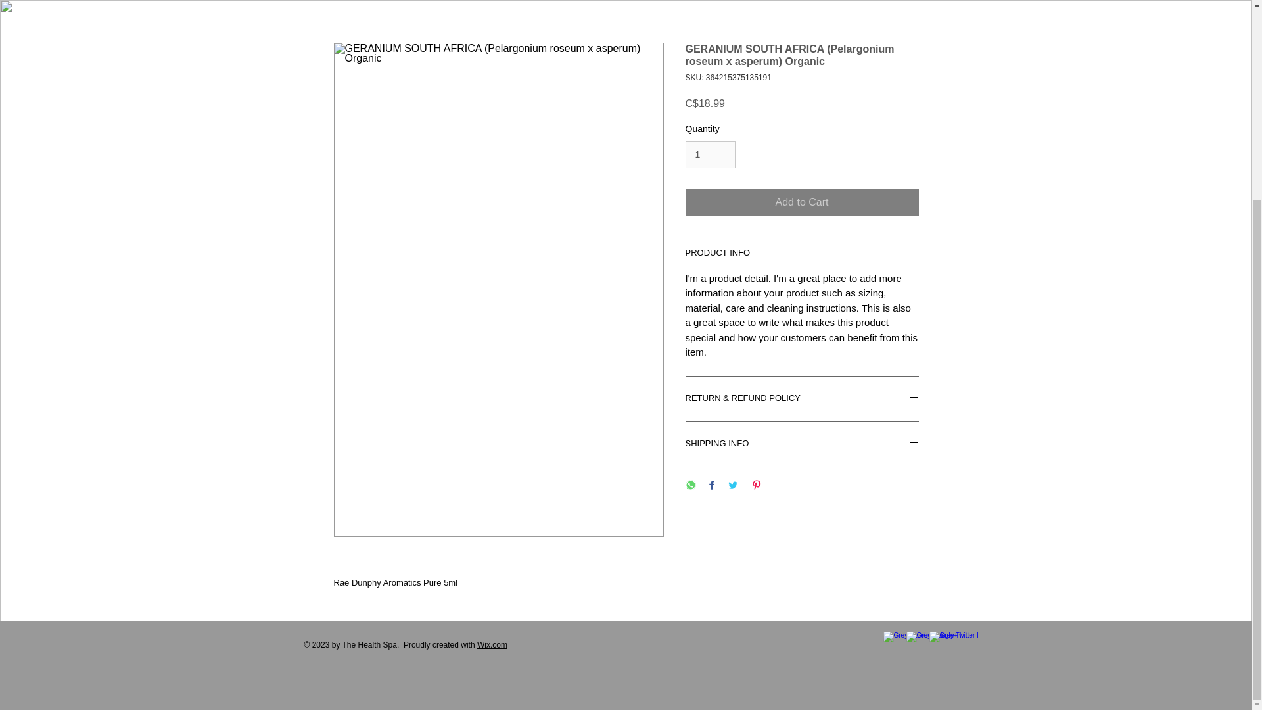 This screenshot has height=710, width=1262. What do you see at coordinates (710, 154) in the screenshot?
I see `1` at bounding box center [710, 154].